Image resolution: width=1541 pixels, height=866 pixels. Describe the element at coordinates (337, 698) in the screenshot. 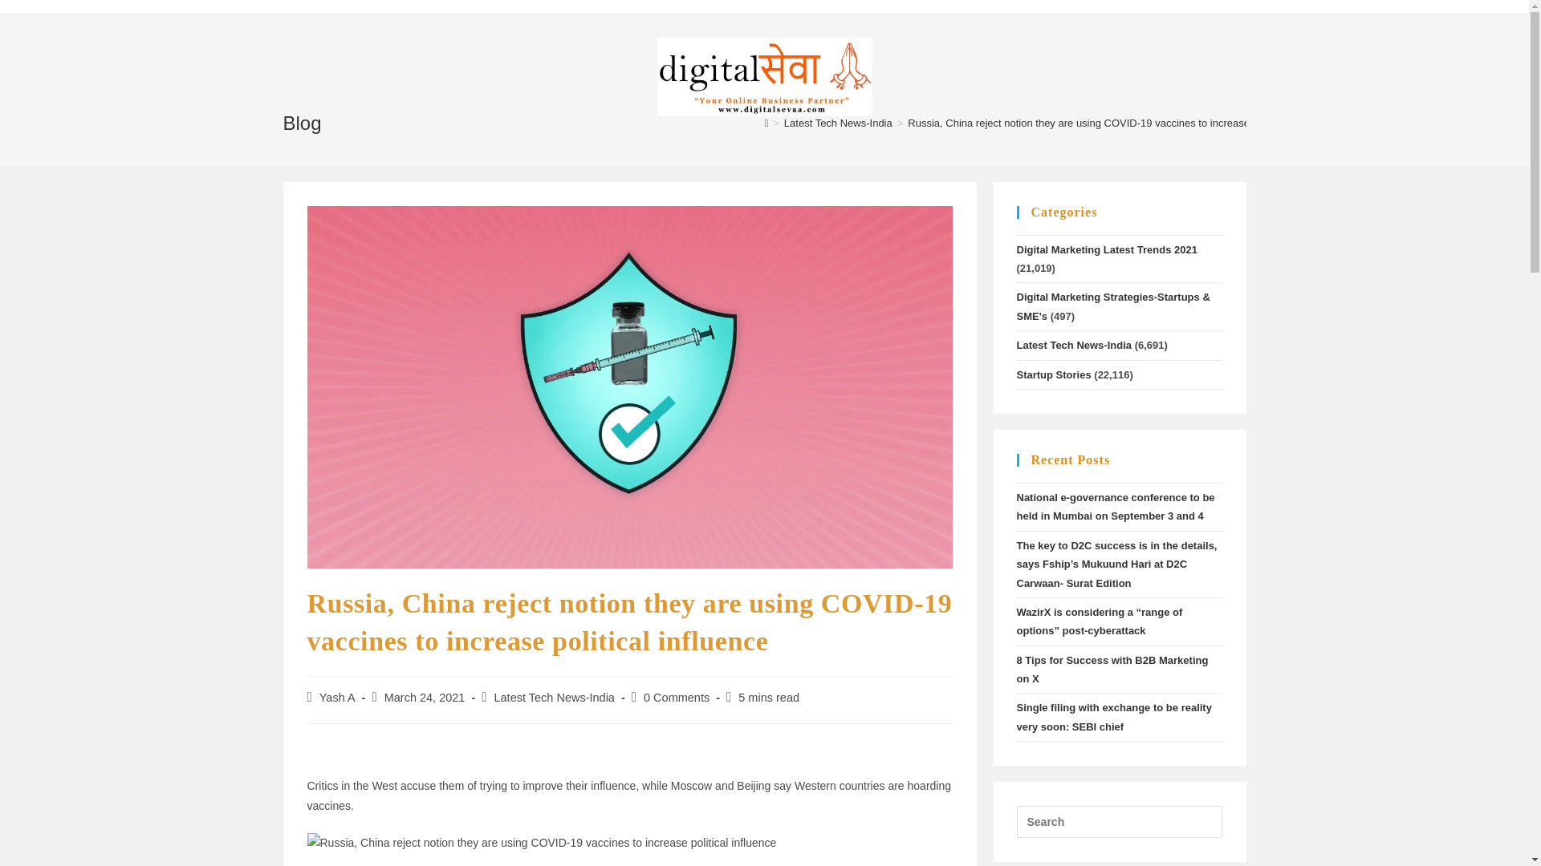

I see `Yash A` at that location.